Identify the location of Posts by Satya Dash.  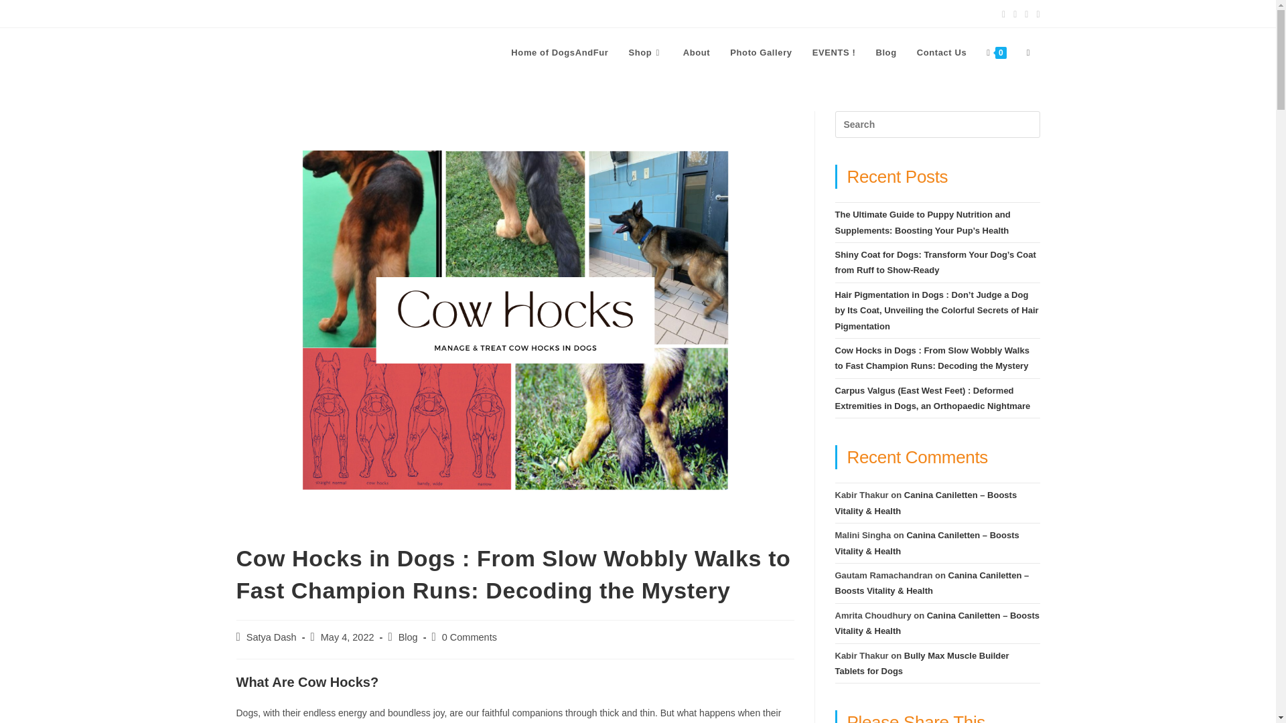
(272, 637).